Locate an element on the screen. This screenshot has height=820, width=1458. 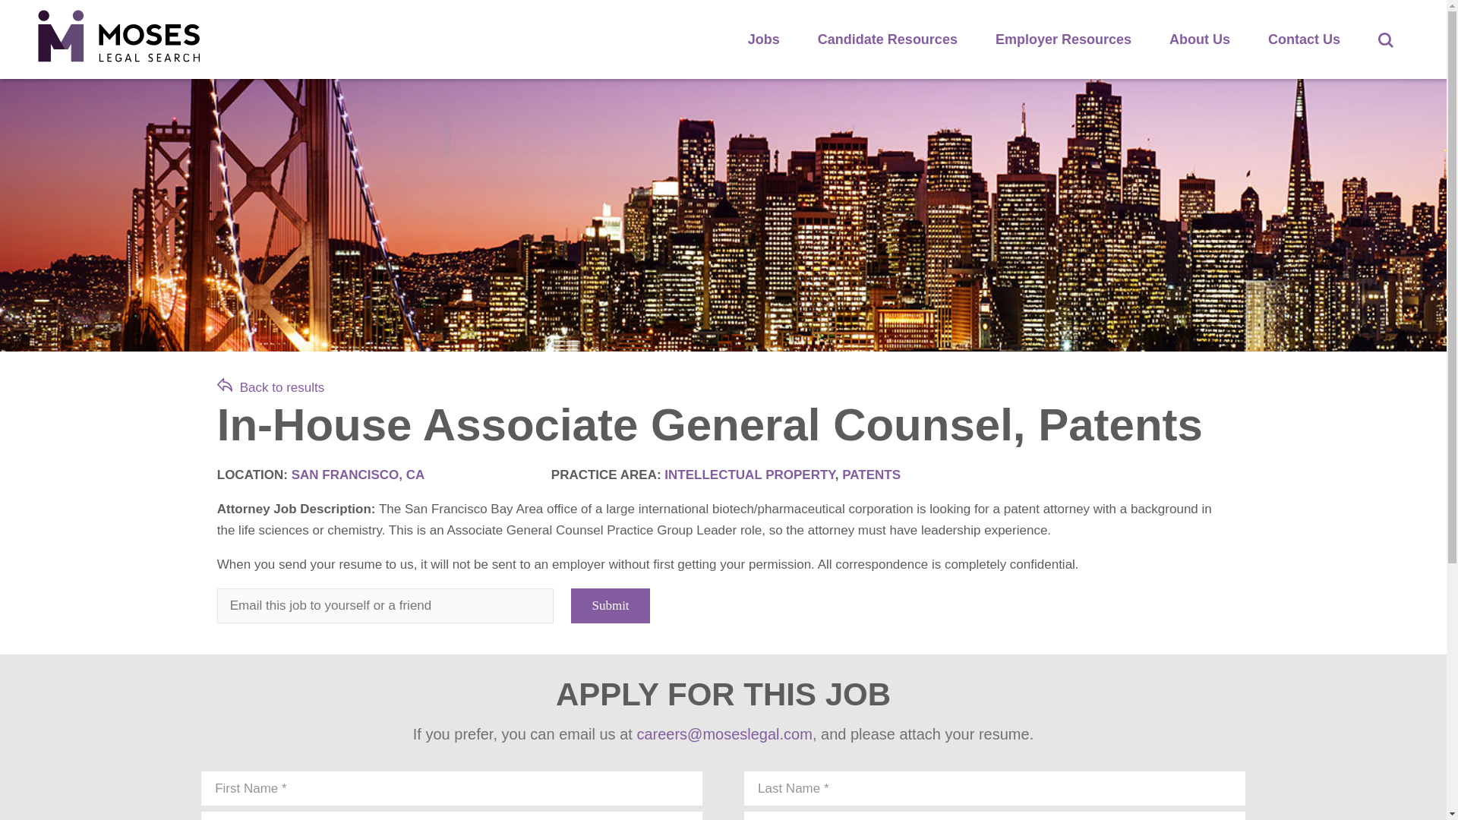
Employer Resources is located at coordinates (1063, 39).